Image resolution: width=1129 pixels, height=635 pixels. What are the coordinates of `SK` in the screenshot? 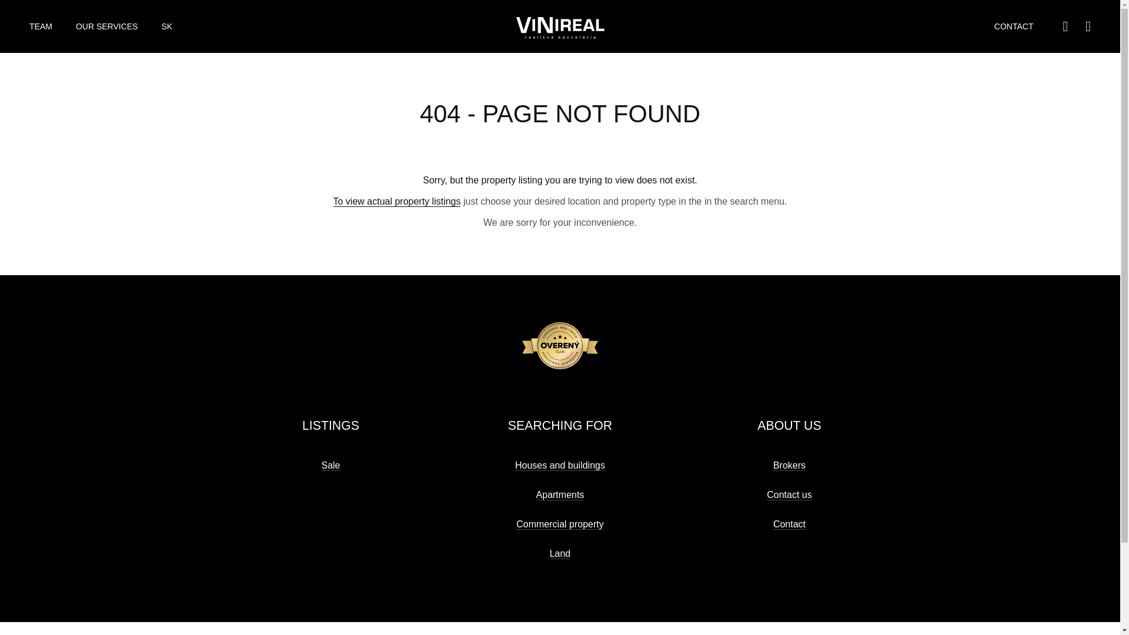 It's located at (167, 26).